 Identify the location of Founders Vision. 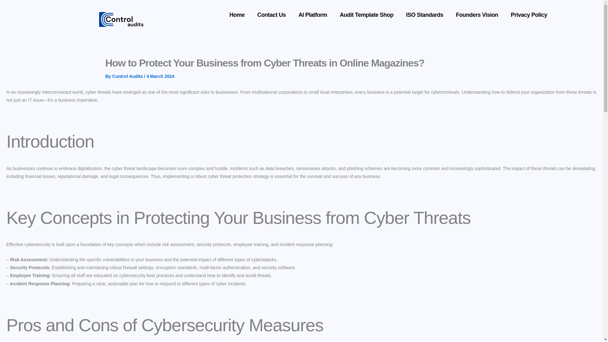
(477, 15).